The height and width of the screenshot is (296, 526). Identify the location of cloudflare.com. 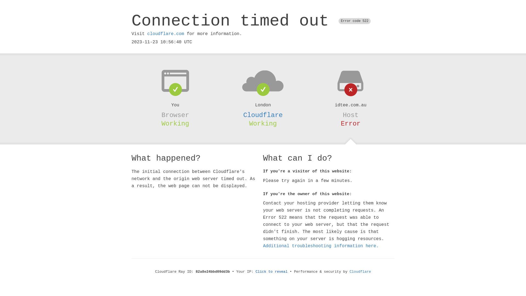
(166, 34).